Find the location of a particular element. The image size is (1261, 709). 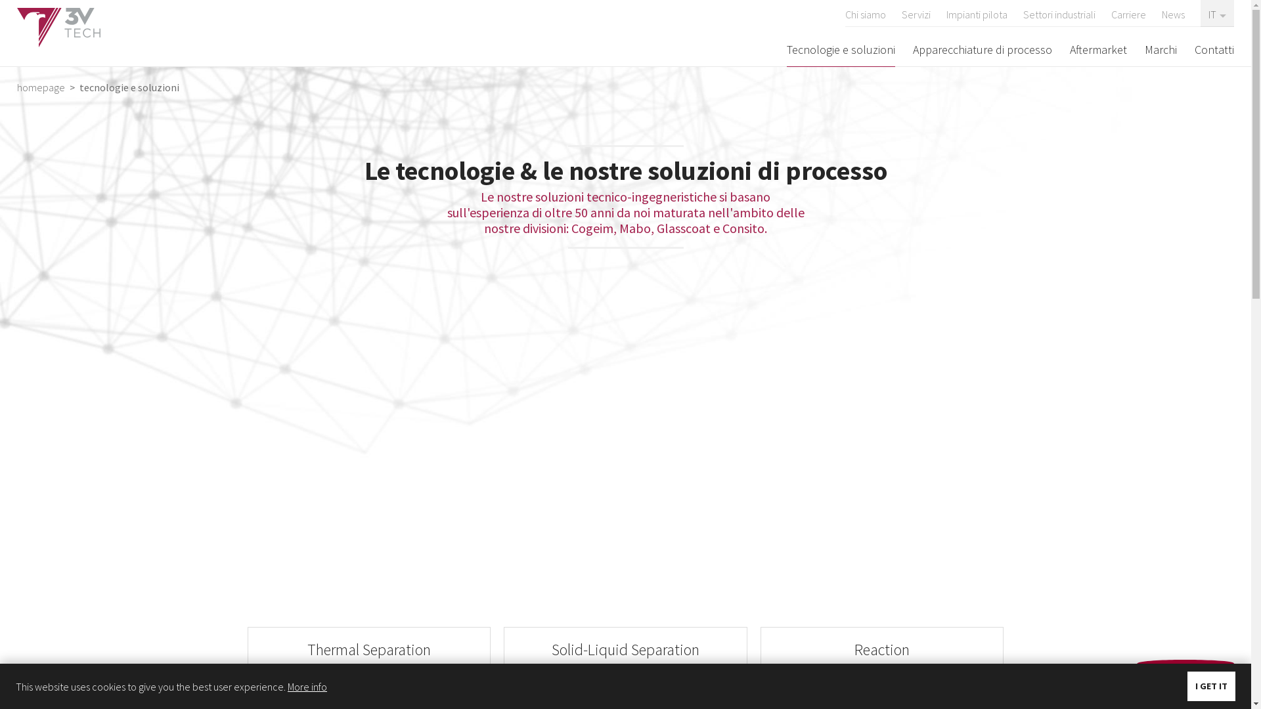

3V Tech is located at coordinates (59, 28).